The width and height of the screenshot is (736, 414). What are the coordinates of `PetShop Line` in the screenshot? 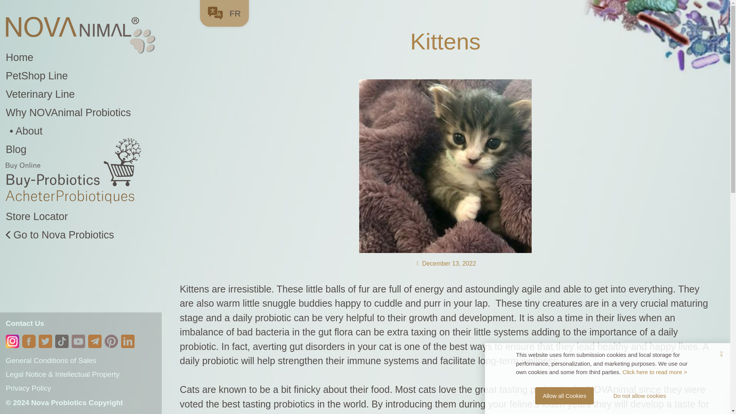 It's located at (81, 76).